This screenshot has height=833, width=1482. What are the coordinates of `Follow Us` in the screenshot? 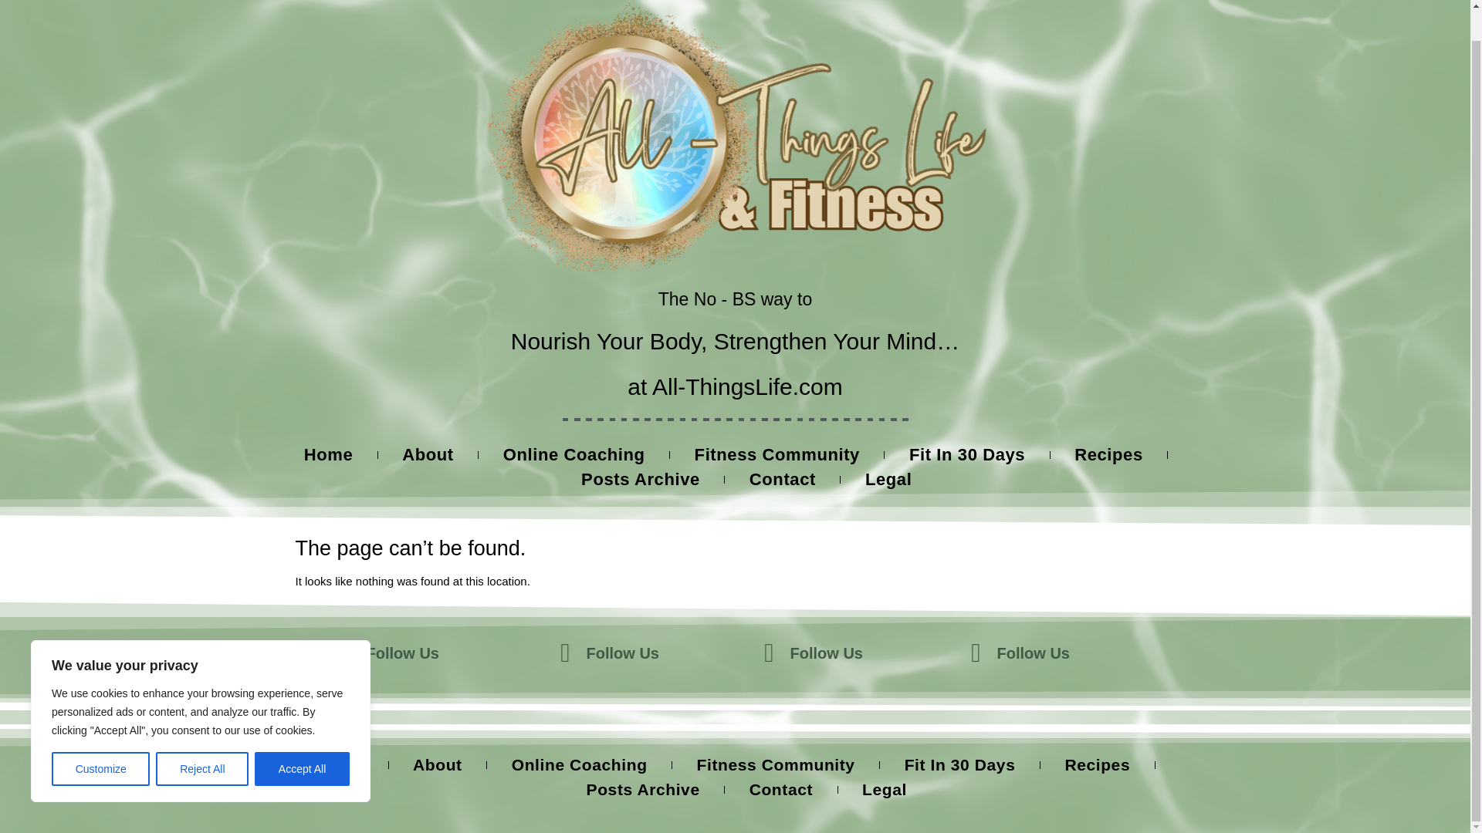 It's located at (402, 653).